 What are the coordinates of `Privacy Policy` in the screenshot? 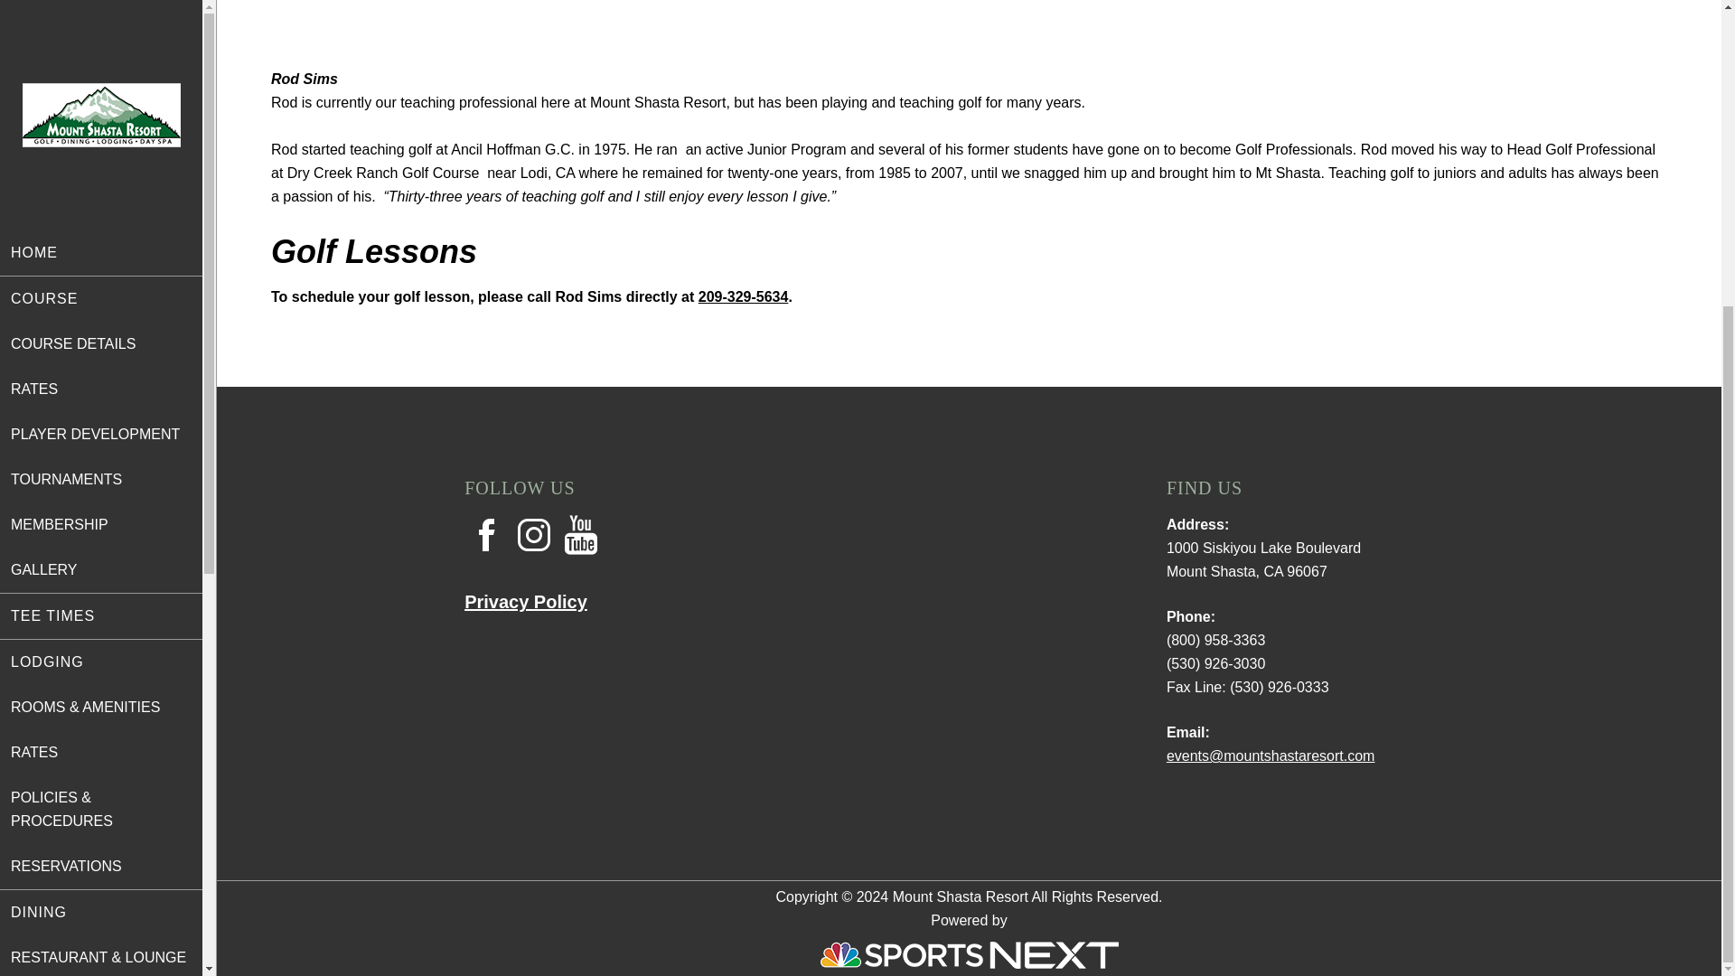 It's located at (526, 602).